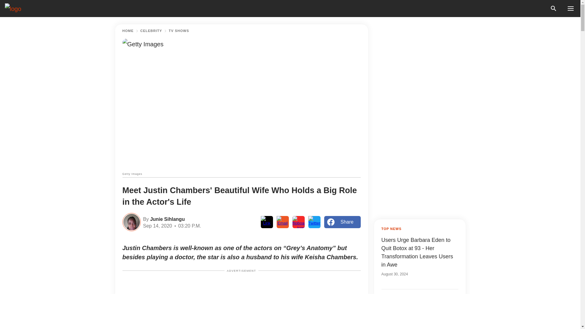  Describe the element at coordinates (166, 219) in the screenshot. I see `Junie Sihlangu` at that location.